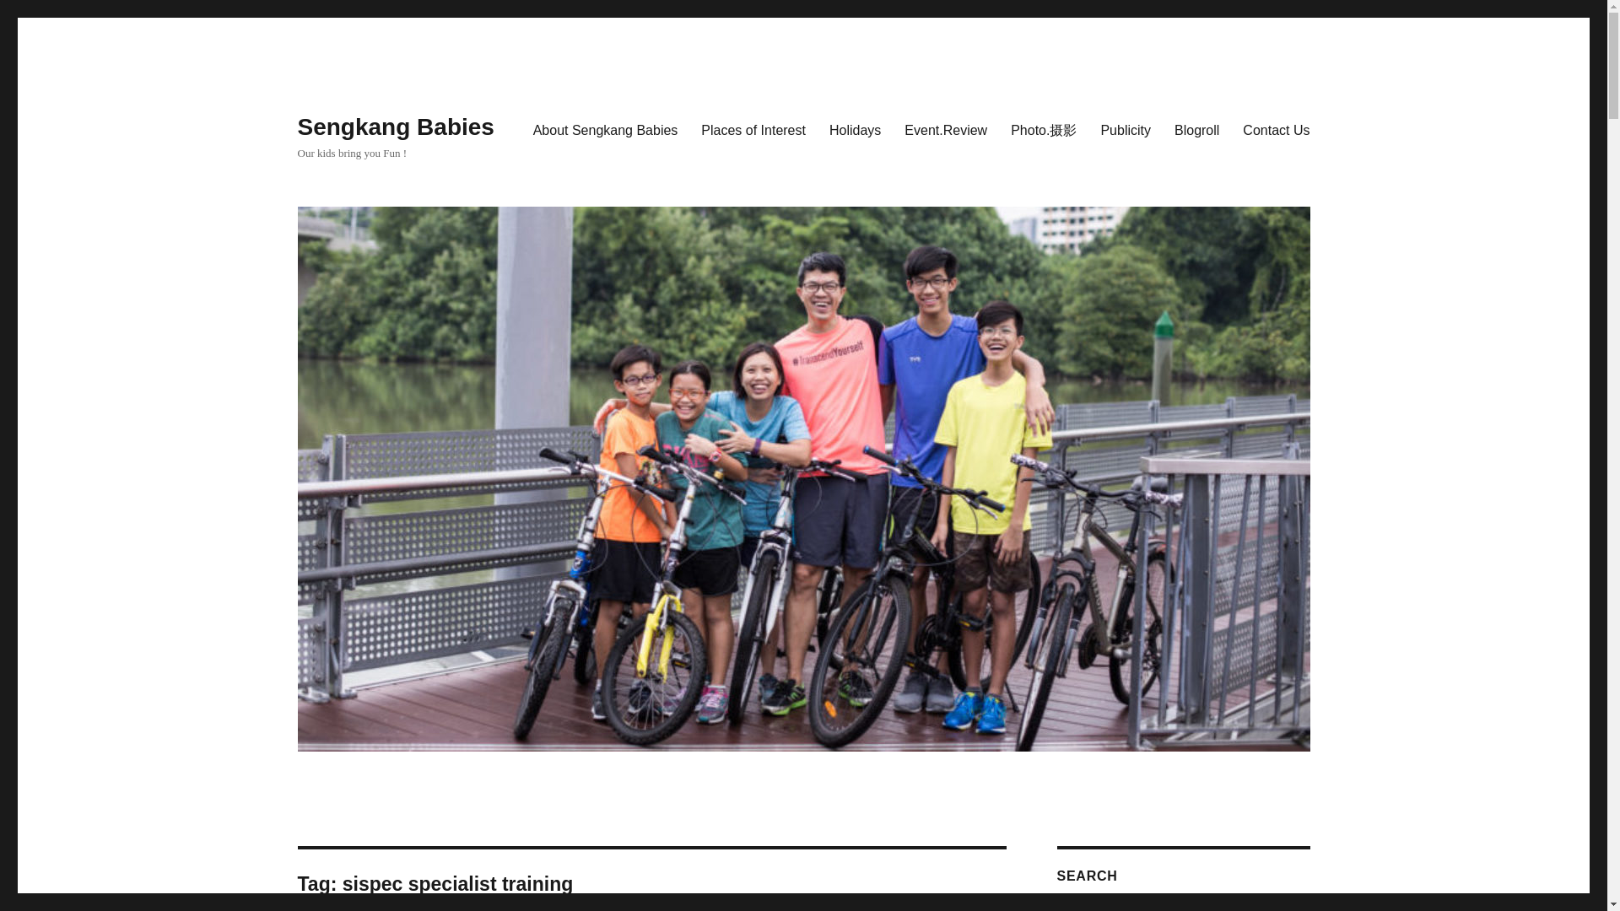 The width and height of the screenshot is (1620, 911). I want to click on Holidays, so click(855, 129).